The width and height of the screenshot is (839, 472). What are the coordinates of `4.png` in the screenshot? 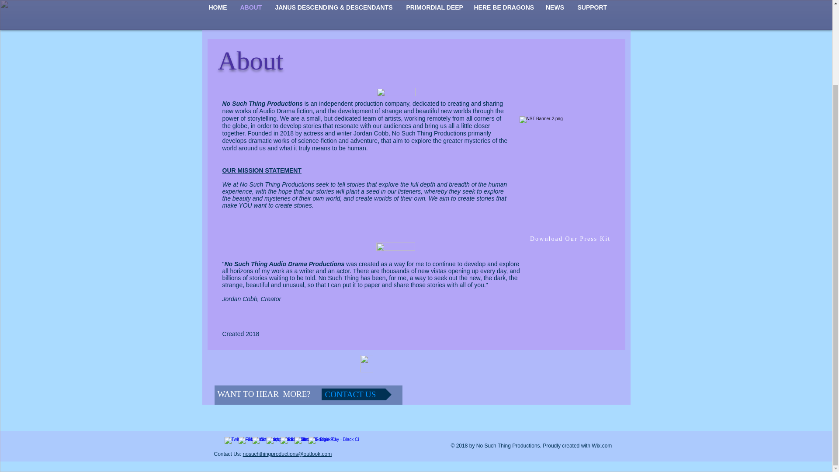 It's located at (395, 246).